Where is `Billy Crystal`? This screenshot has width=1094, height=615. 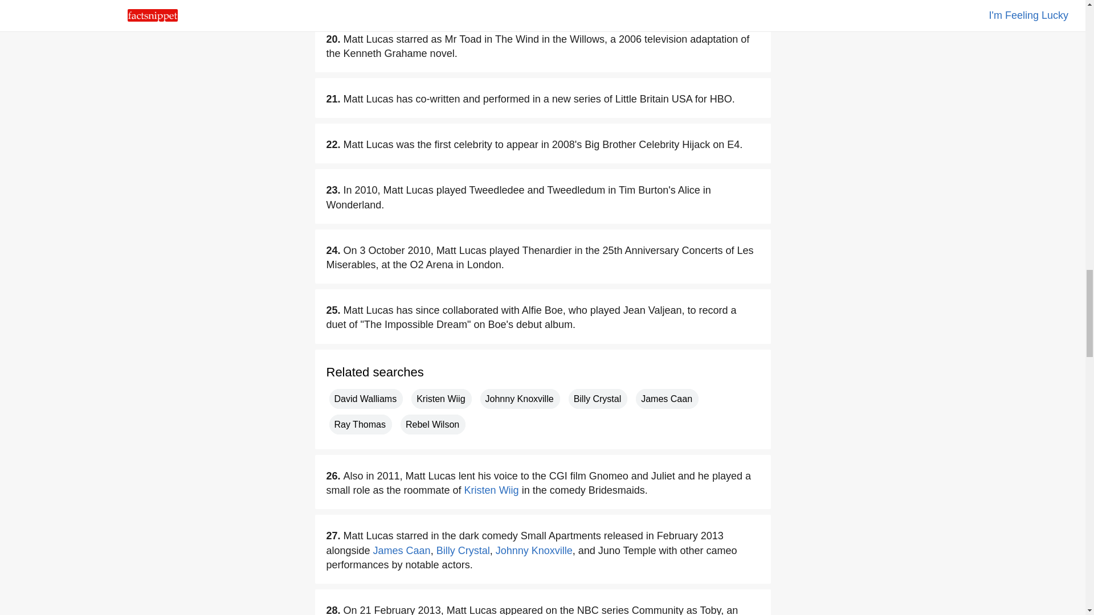
Billy Crystal is located at coordinates (598, 399).